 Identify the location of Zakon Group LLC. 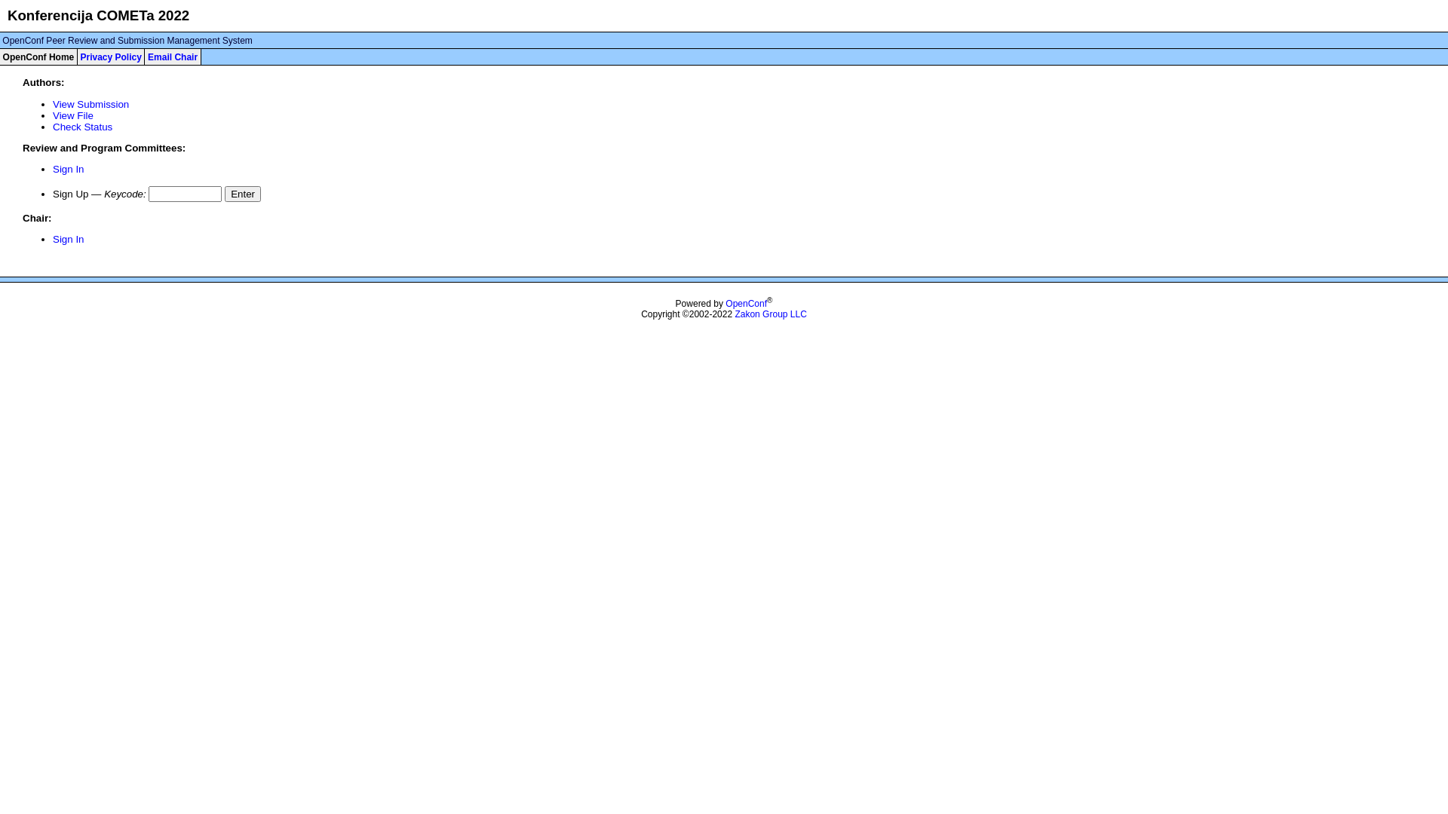
(771, 314).